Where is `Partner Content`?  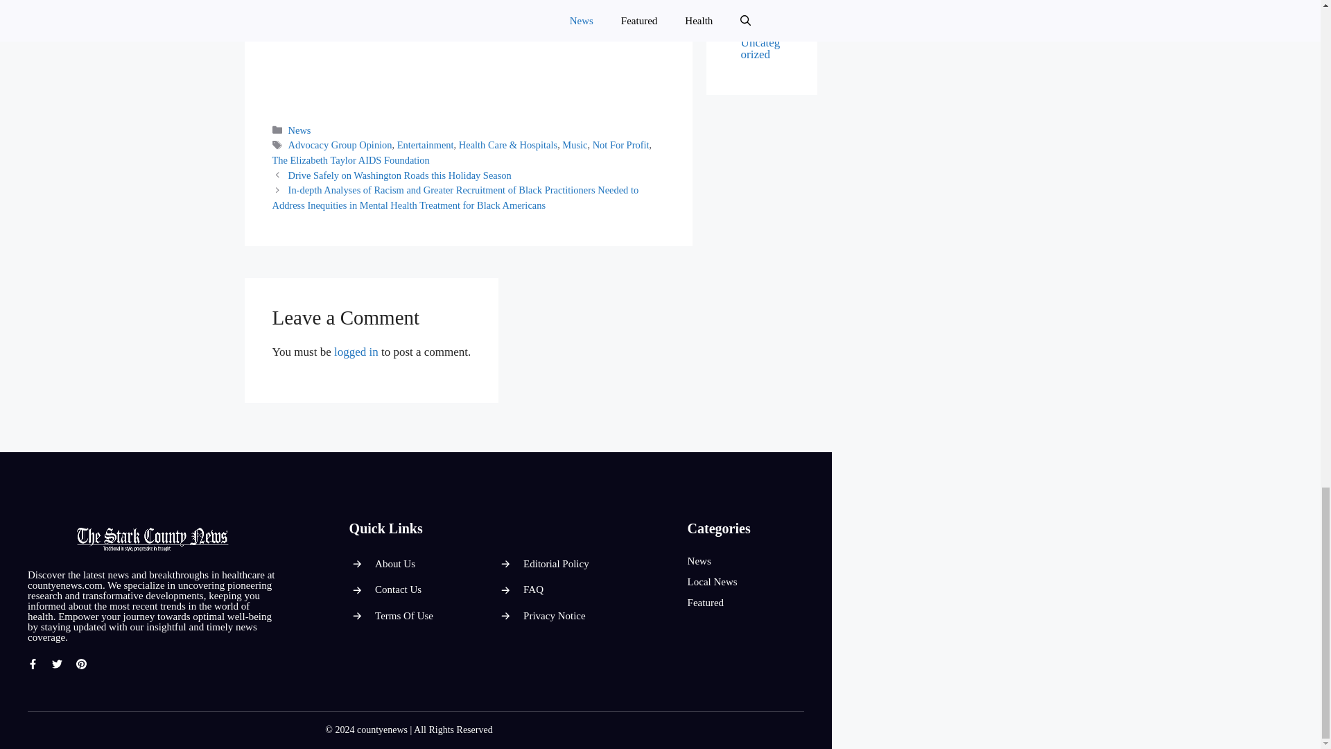
Partner Content is located at coordinates (760, 1).